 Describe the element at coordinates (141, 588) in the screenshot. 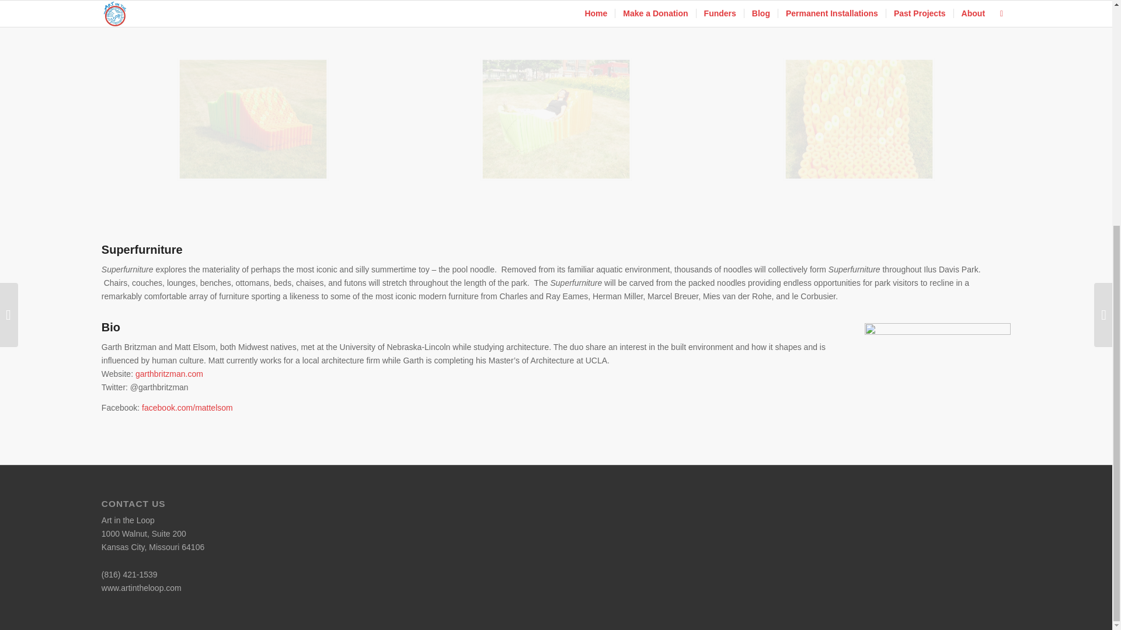

I see `www.artintheloop.com` at that location.